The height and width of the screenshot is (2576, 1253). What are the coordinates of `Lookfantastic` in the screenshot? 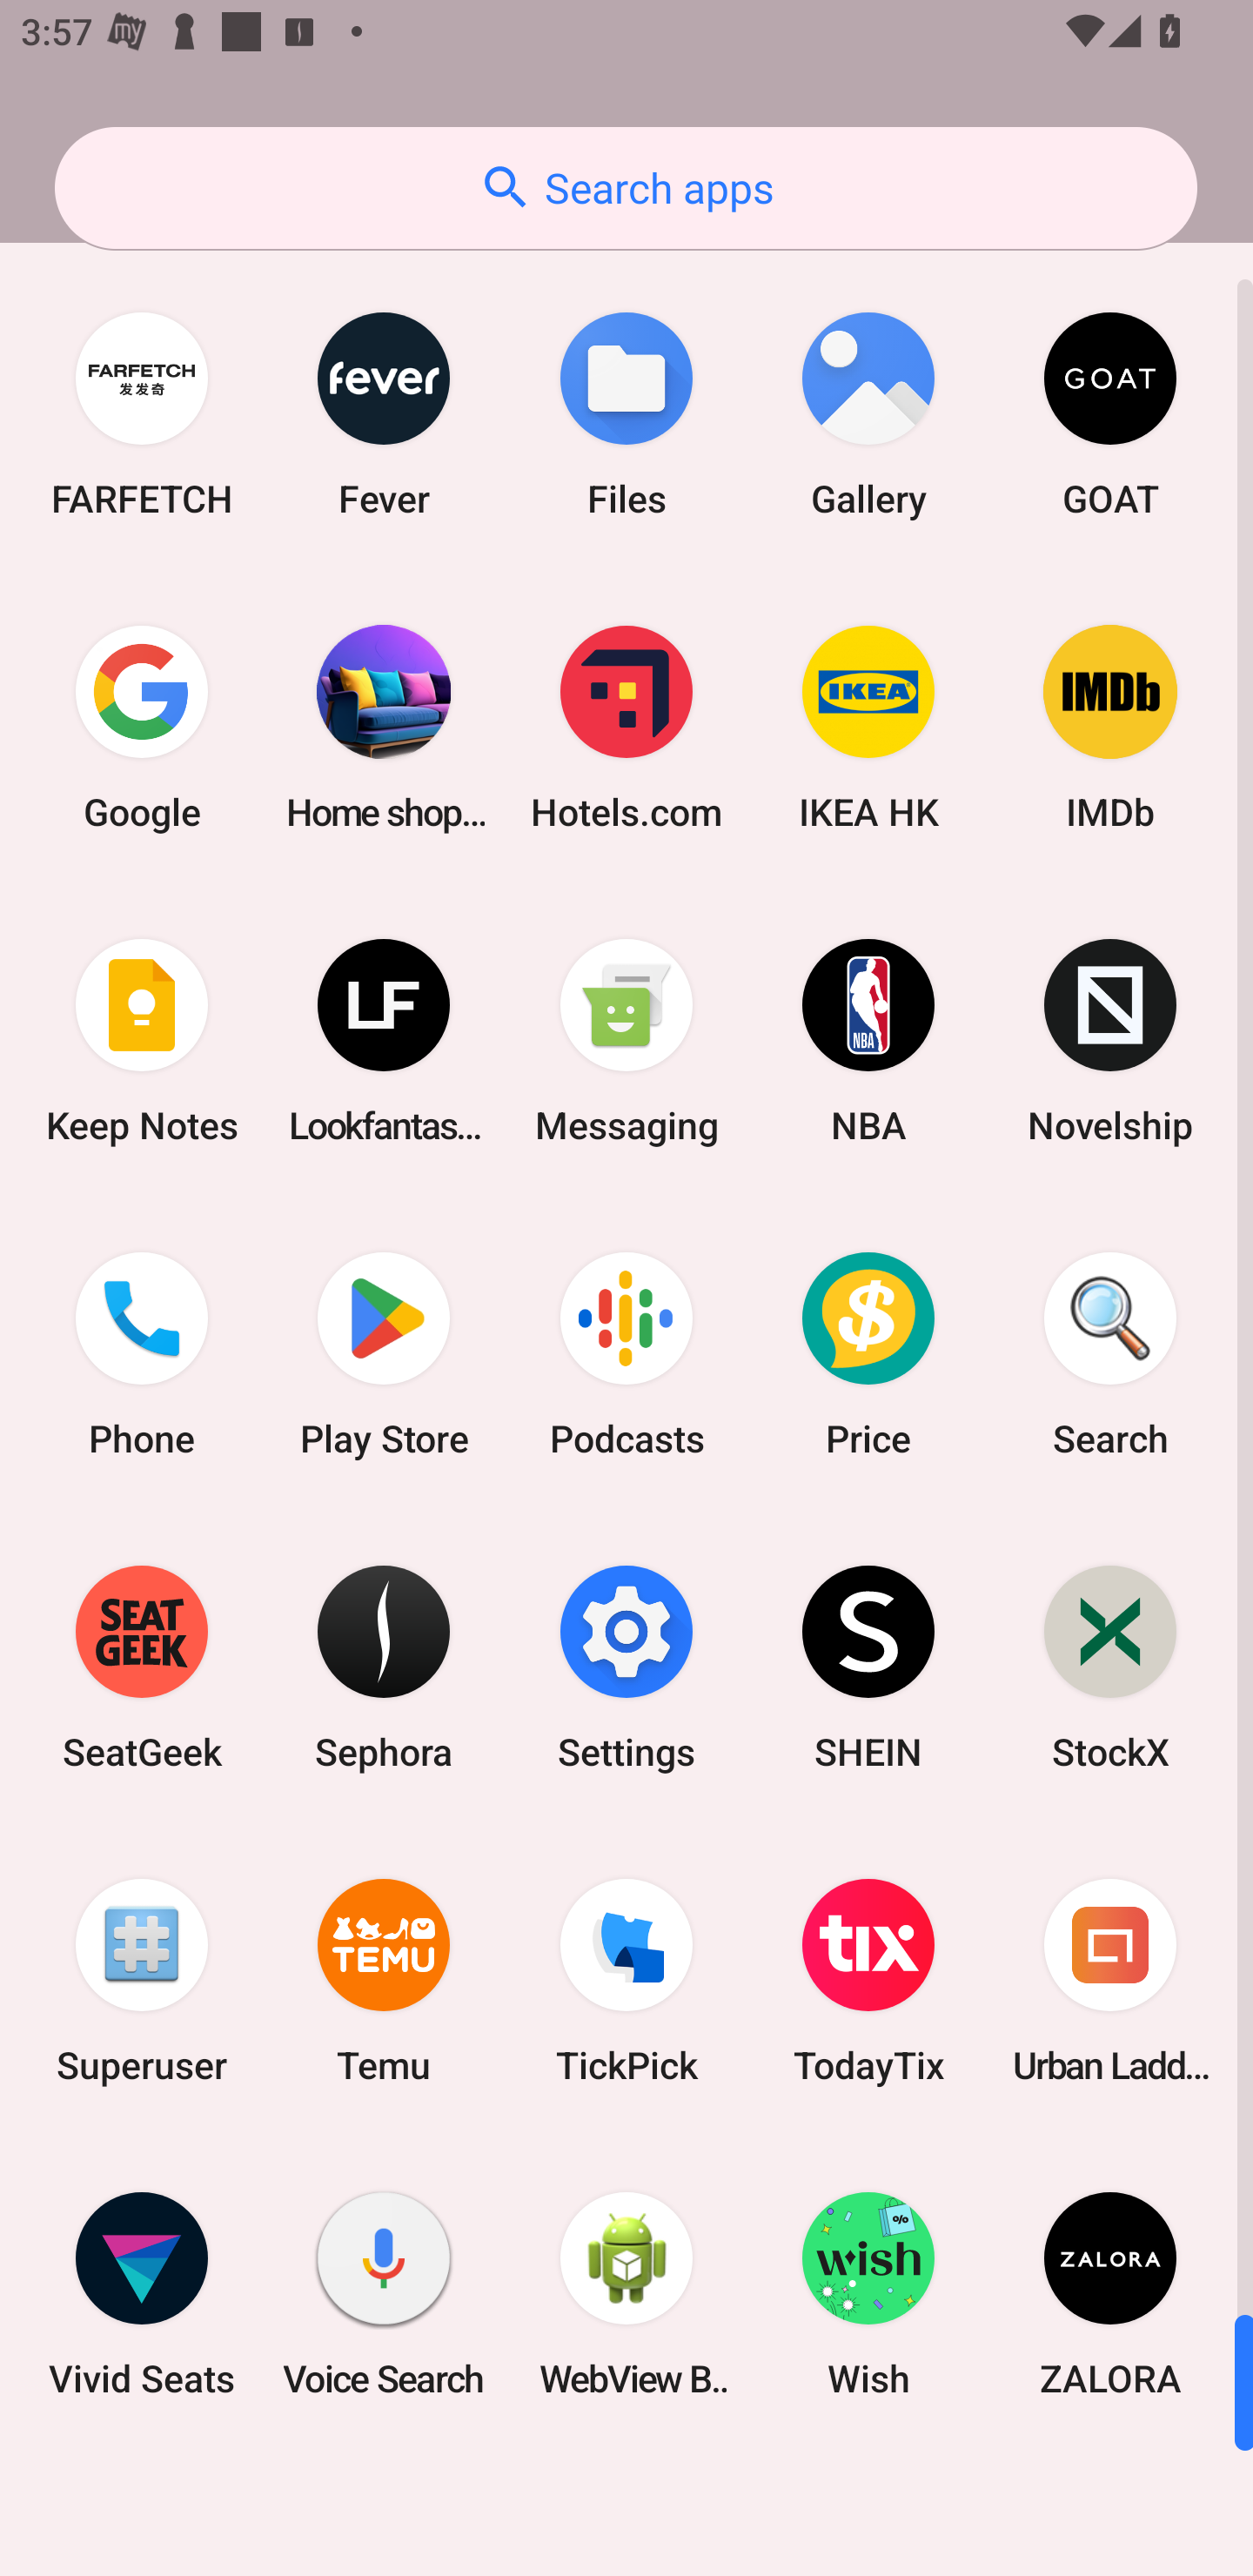 It's located at (384, 1041).